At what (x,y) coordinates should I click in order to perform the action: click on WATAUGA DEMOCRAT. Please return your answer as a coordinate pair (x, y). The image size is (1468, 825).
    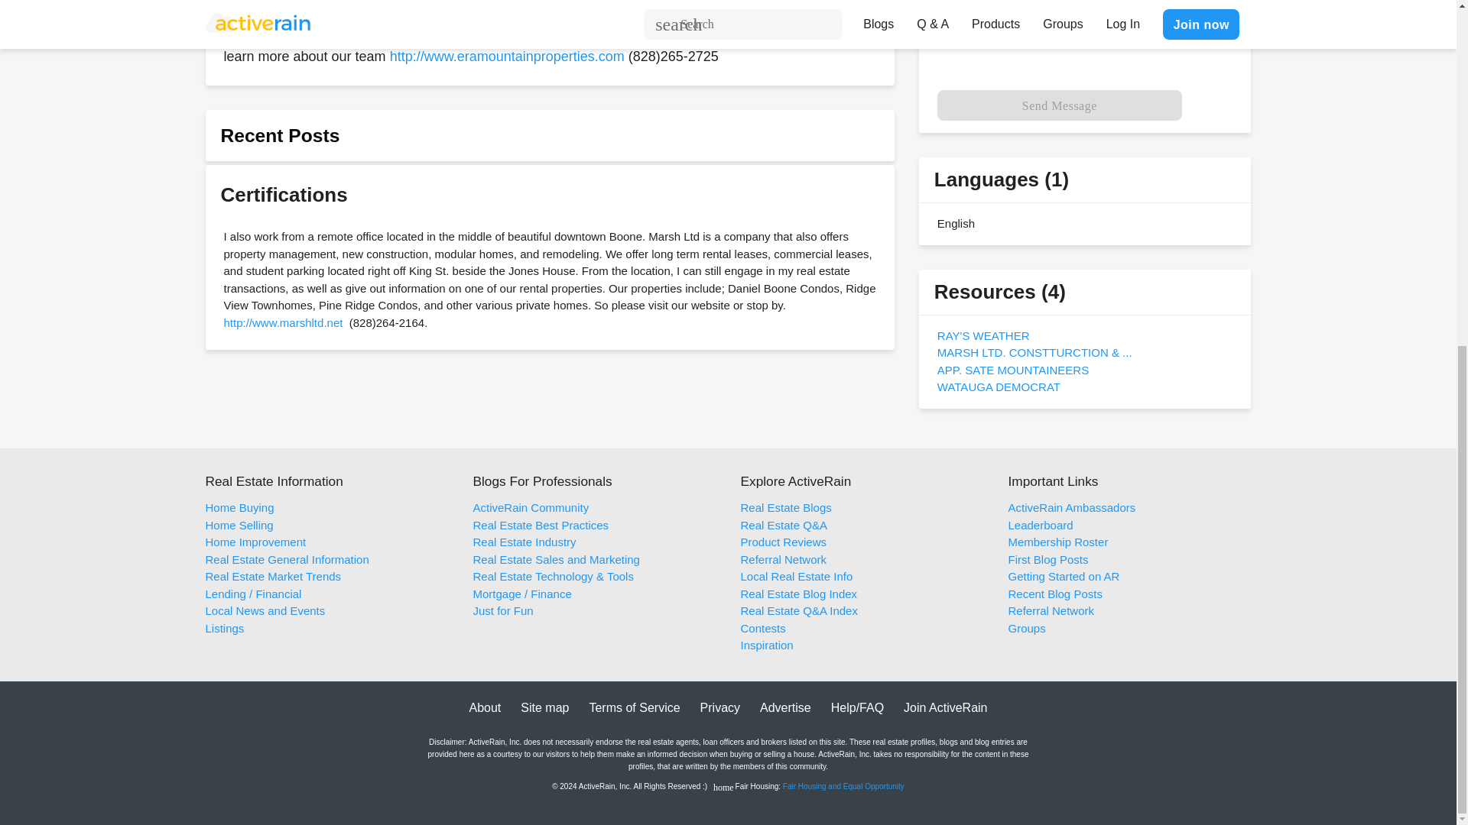
    Looking at the image, I should click on (999, 387).